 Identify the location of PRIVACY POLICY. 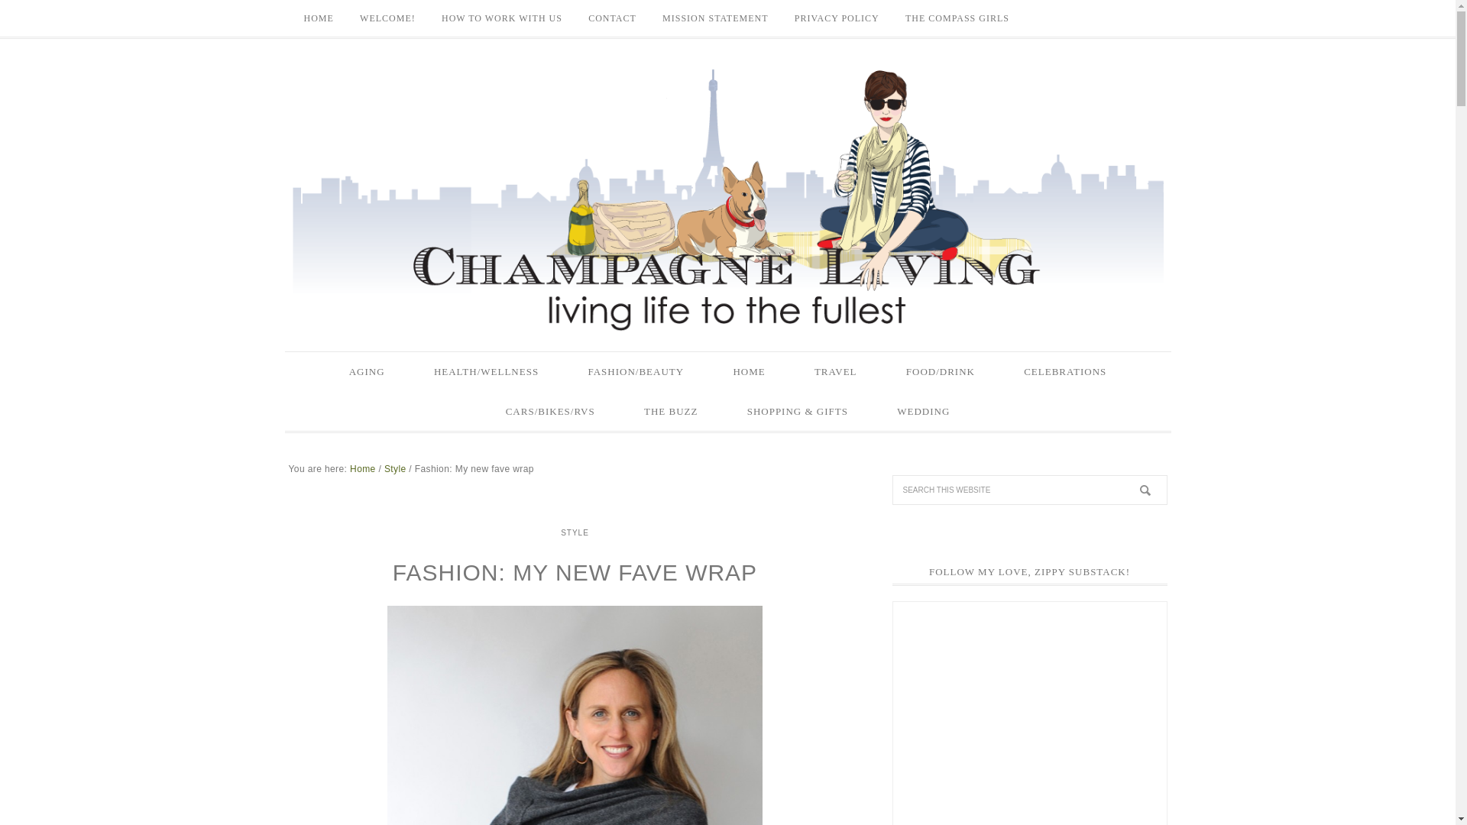
(837, 18).